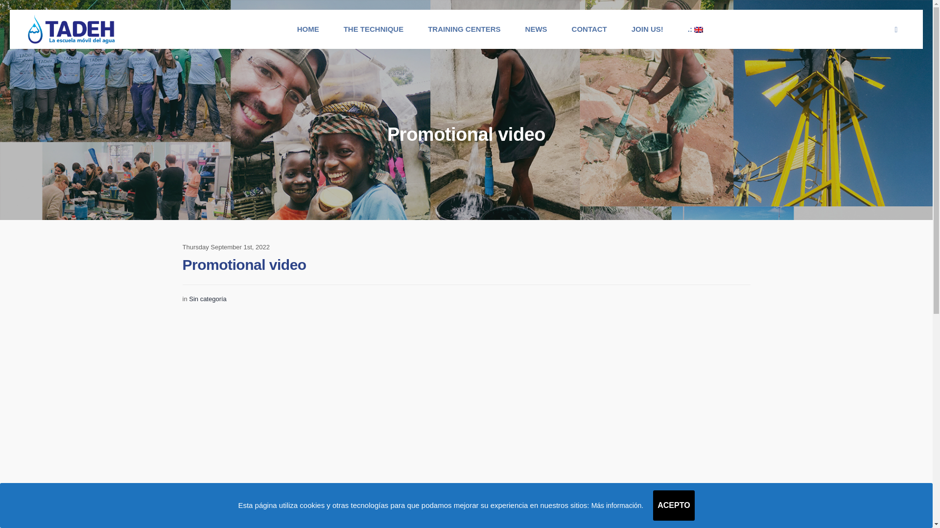  What do you see at coordinates (695, 29) in the screenshot?
I see `.: ` at bounding box center [695, 29].